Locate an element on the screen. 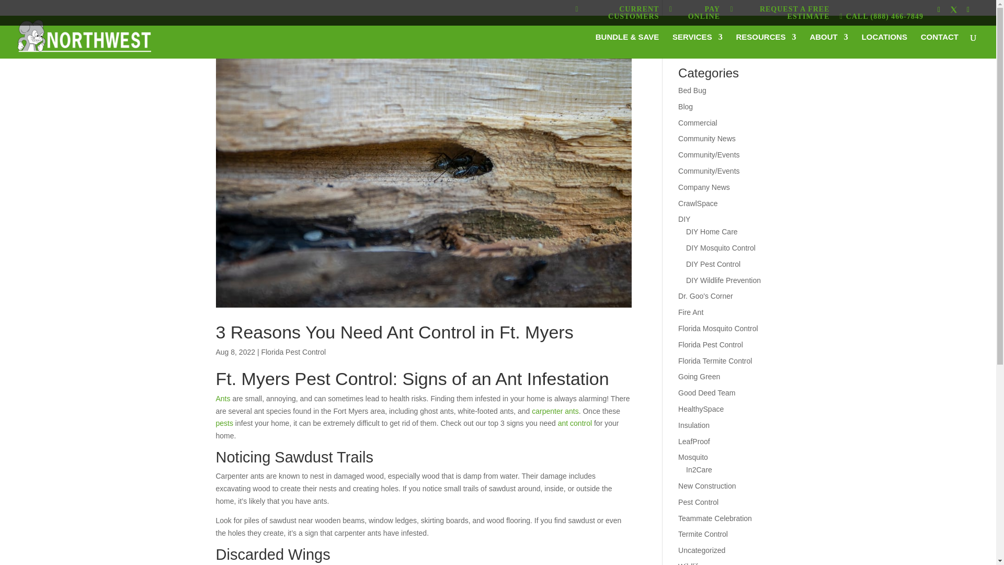 The width and height of the screenshot is (1004, 565). RESOURCES is located at coordinates (766, 46).